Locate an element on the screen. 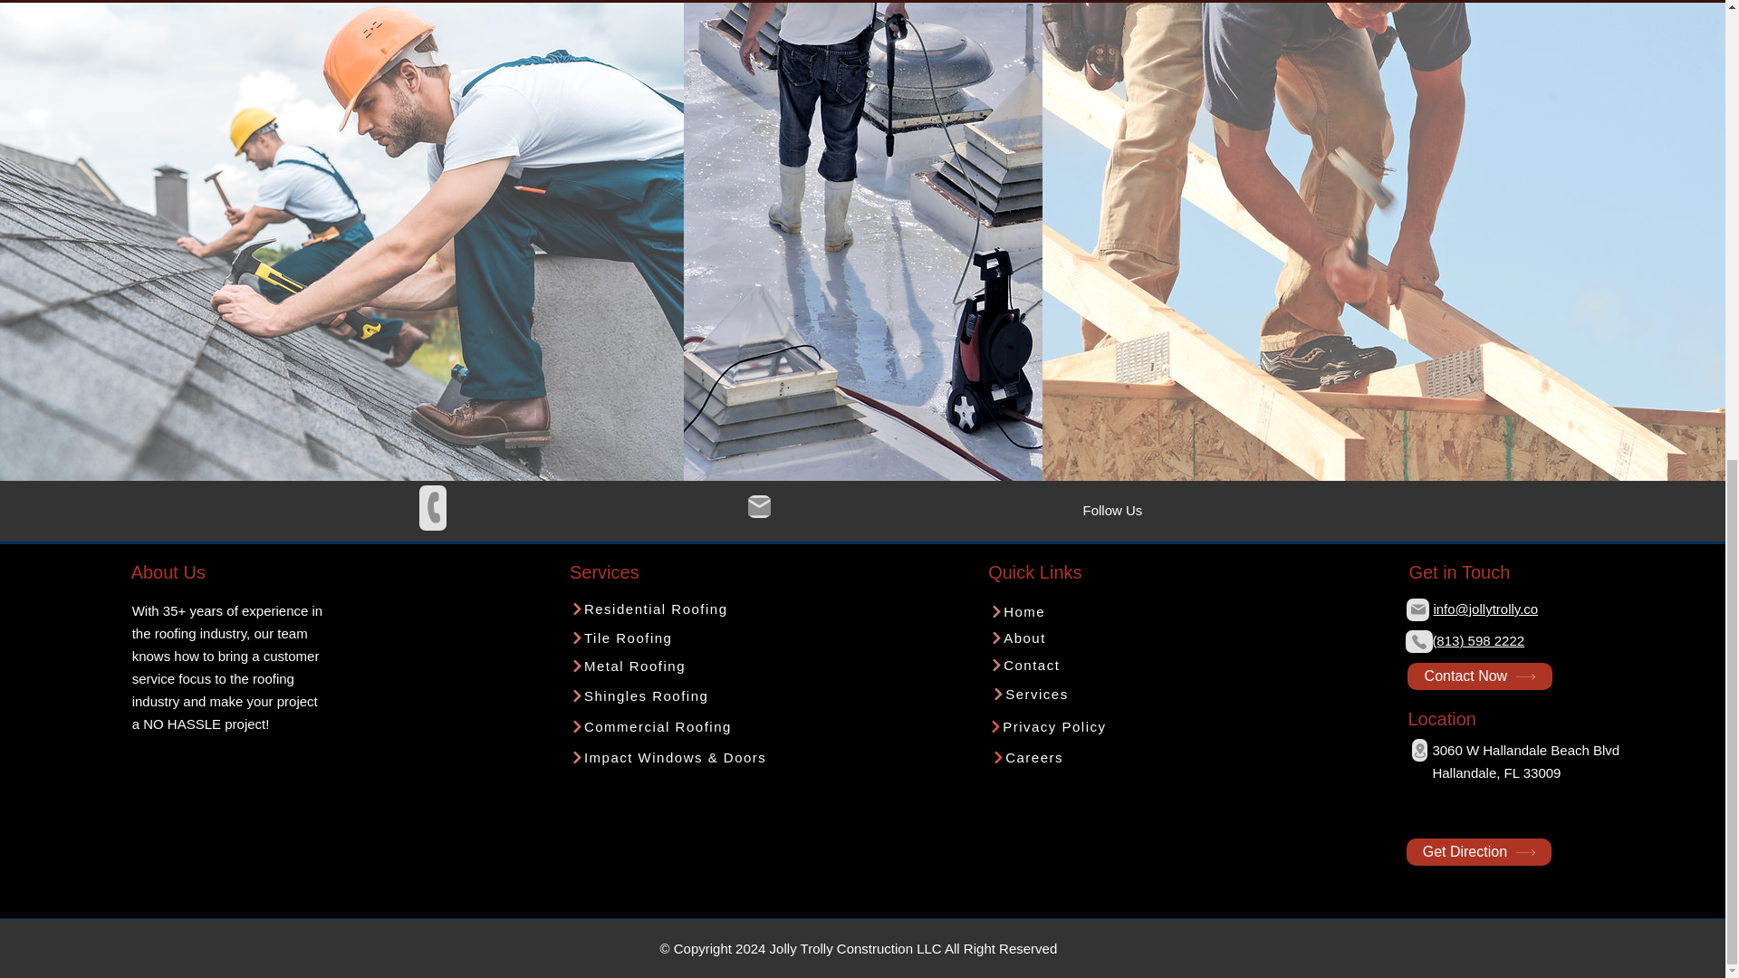  Services is located at coordinates (1092, 694).